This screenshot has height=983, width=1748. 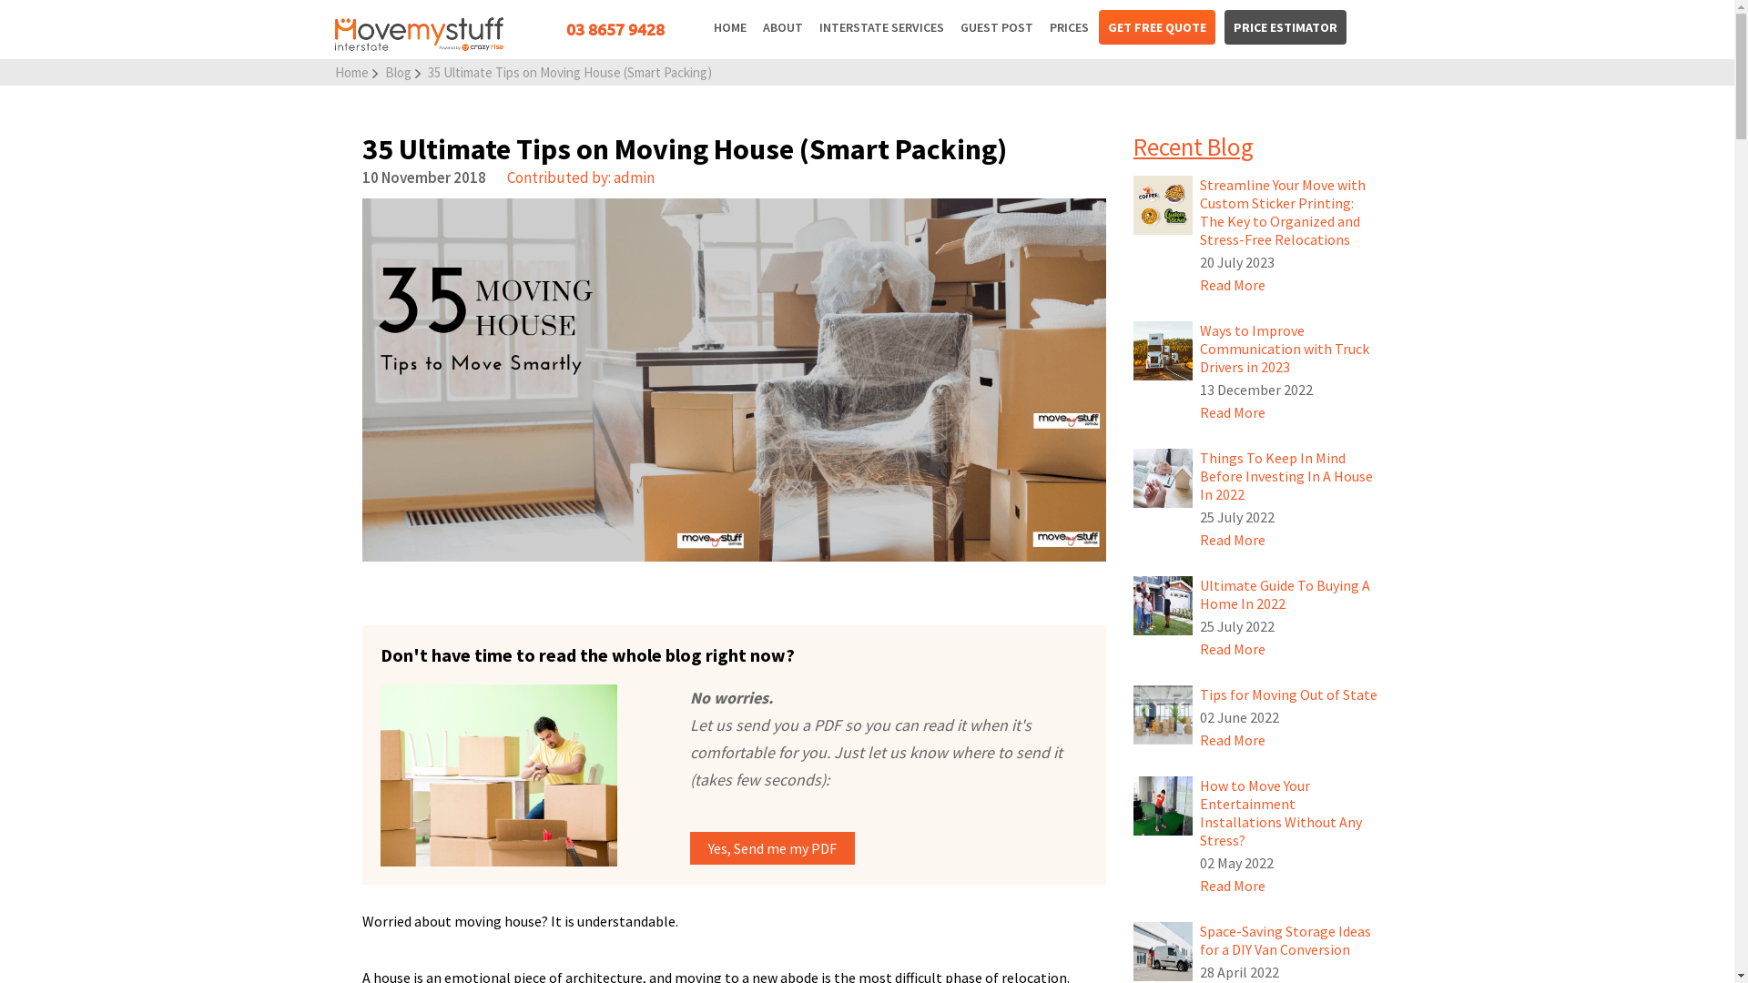 What do you see at coordinates (1233, 285) in the screenshot?
I see `Read More` at bounding box center [1233, 285].